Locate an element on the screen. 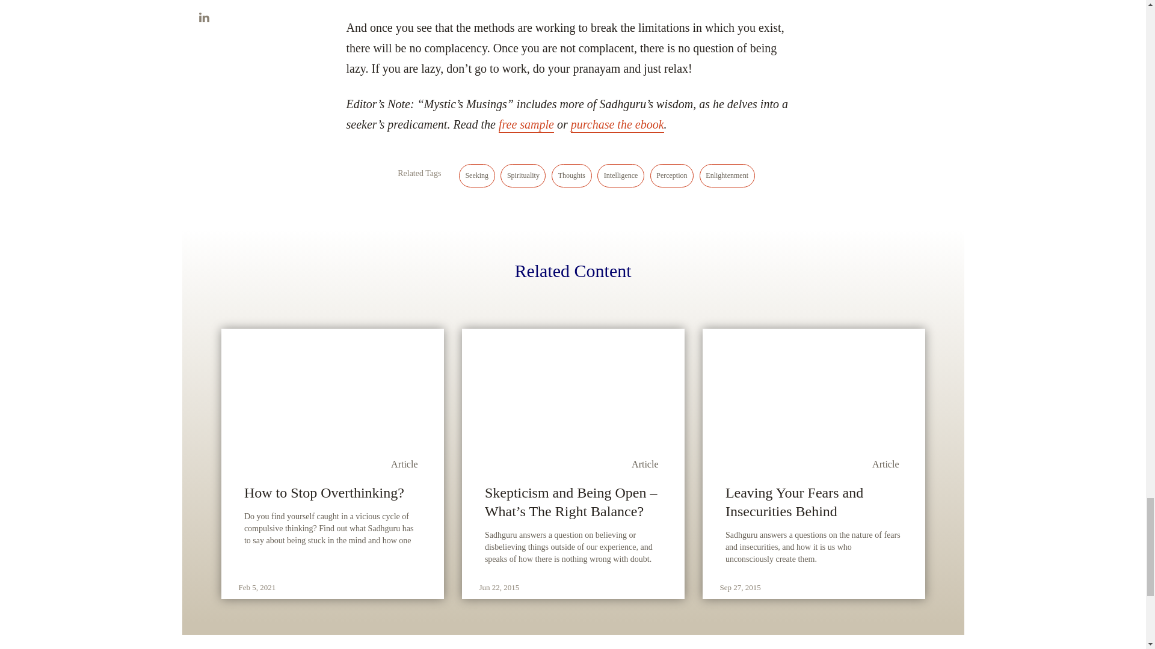 This screenshot has width=1155, height=649. How to Stop Overthinking? is located at coordinates (332, 493).